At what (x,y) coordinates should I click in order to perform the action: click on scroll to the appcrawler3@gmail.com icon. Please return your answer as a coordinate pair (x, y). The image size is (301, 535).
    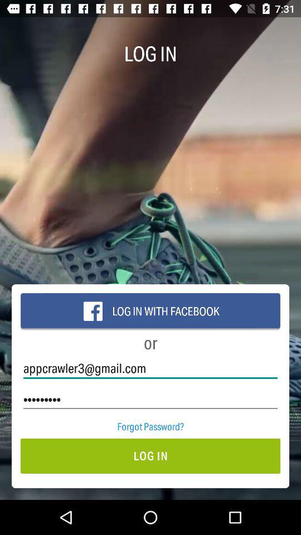
    Looking at the image, I should click on (151, 368).